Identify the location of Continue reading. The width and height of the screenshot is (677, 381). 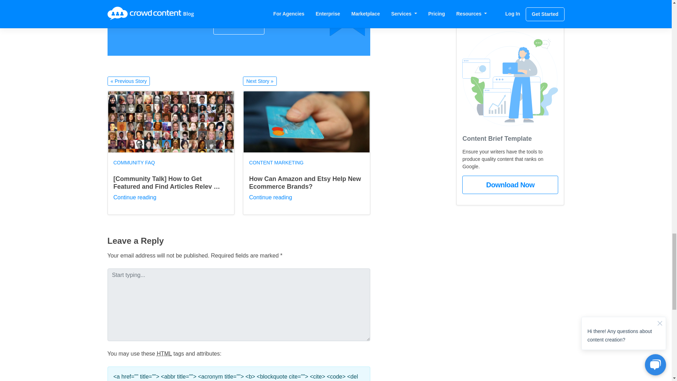
(135, 197).